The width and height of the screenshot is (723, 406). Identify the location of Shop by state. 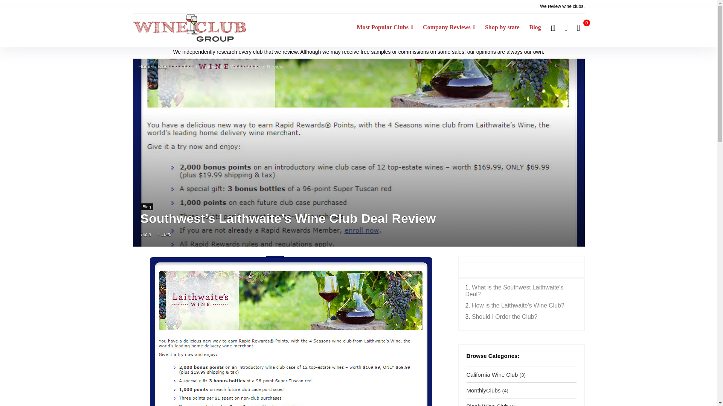
(502, 28).